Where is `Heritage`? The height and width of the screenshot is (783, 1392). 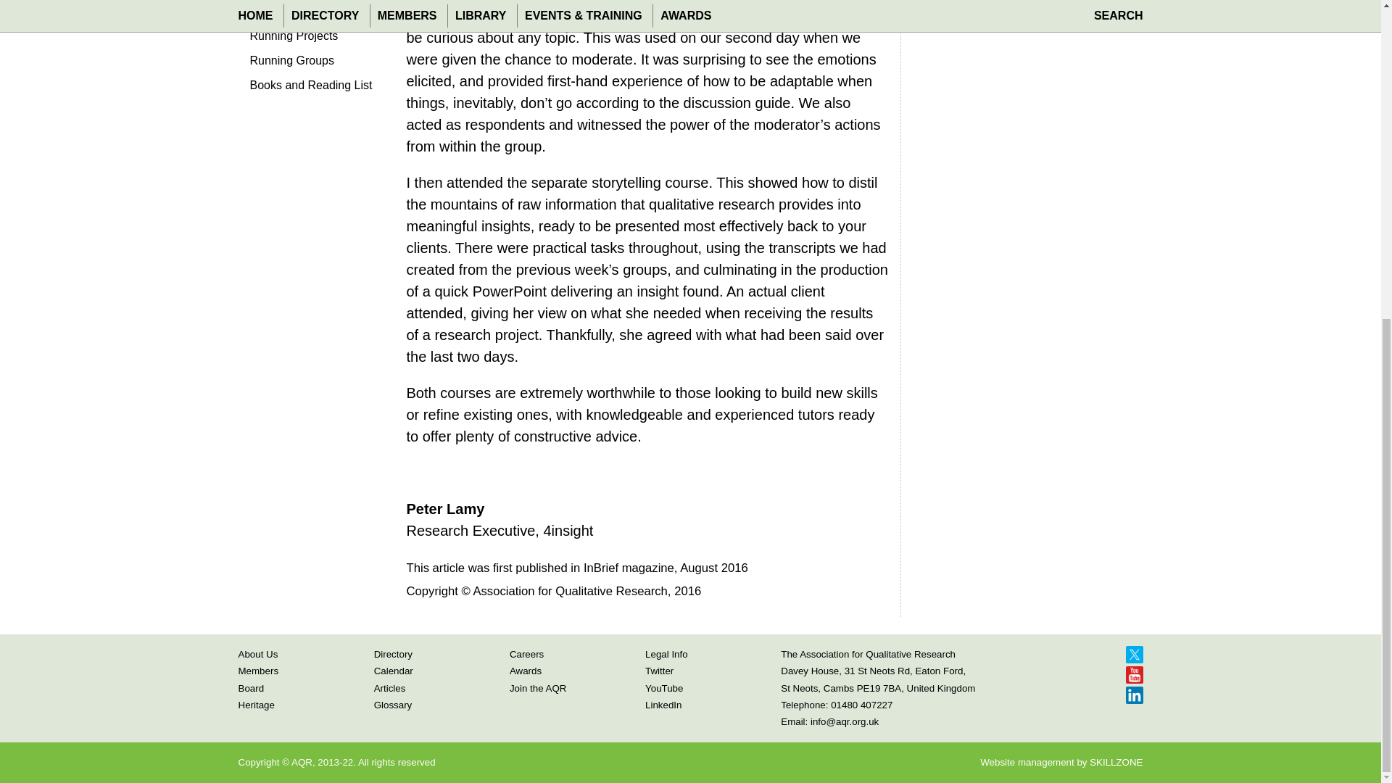
Heritage is located at coordinates (256, 705).